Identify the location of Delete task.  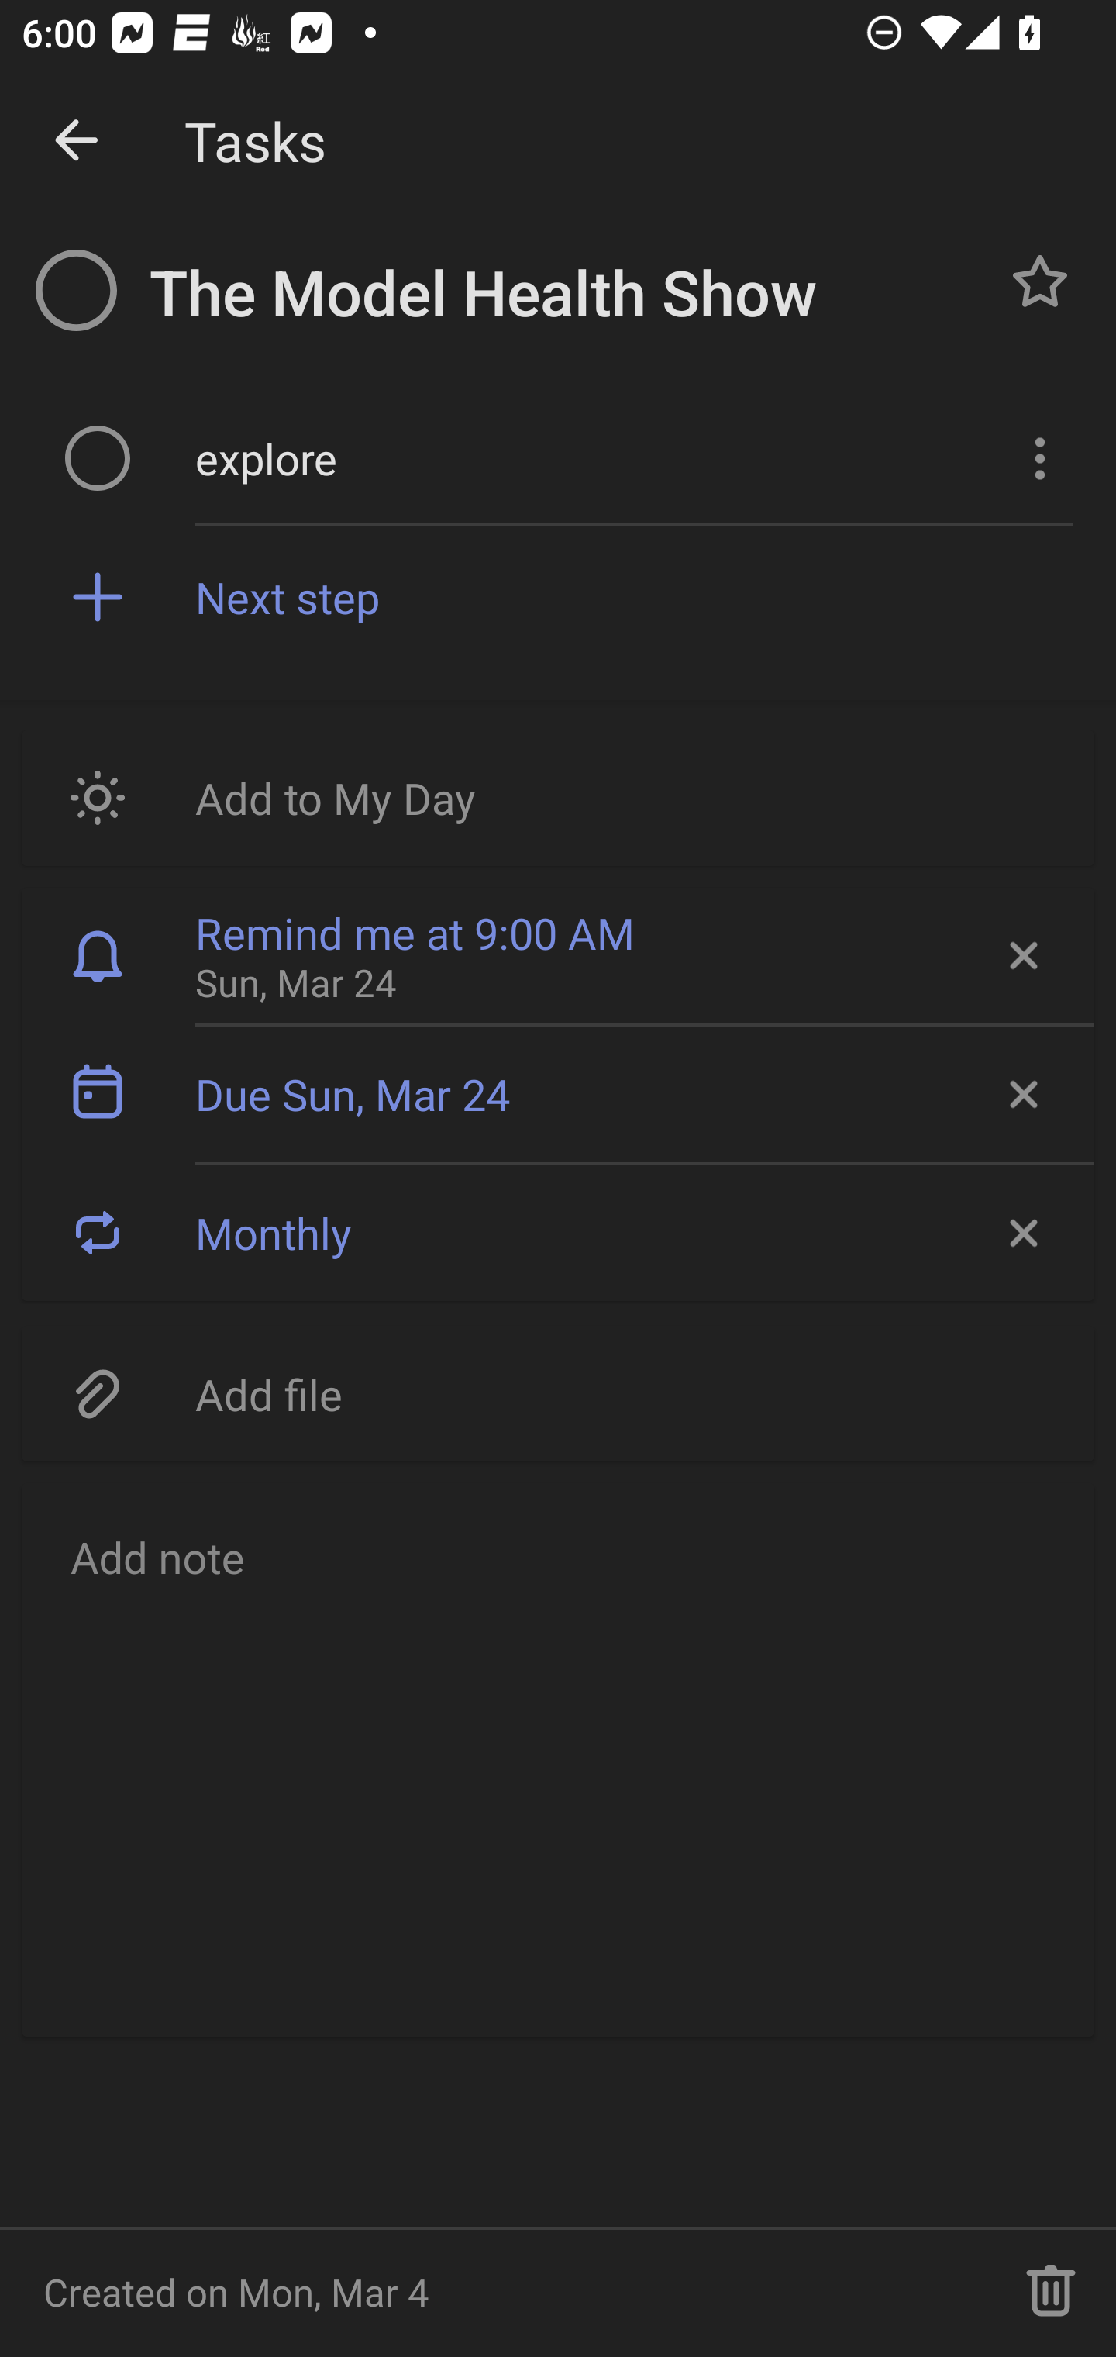
(1051, 2292).